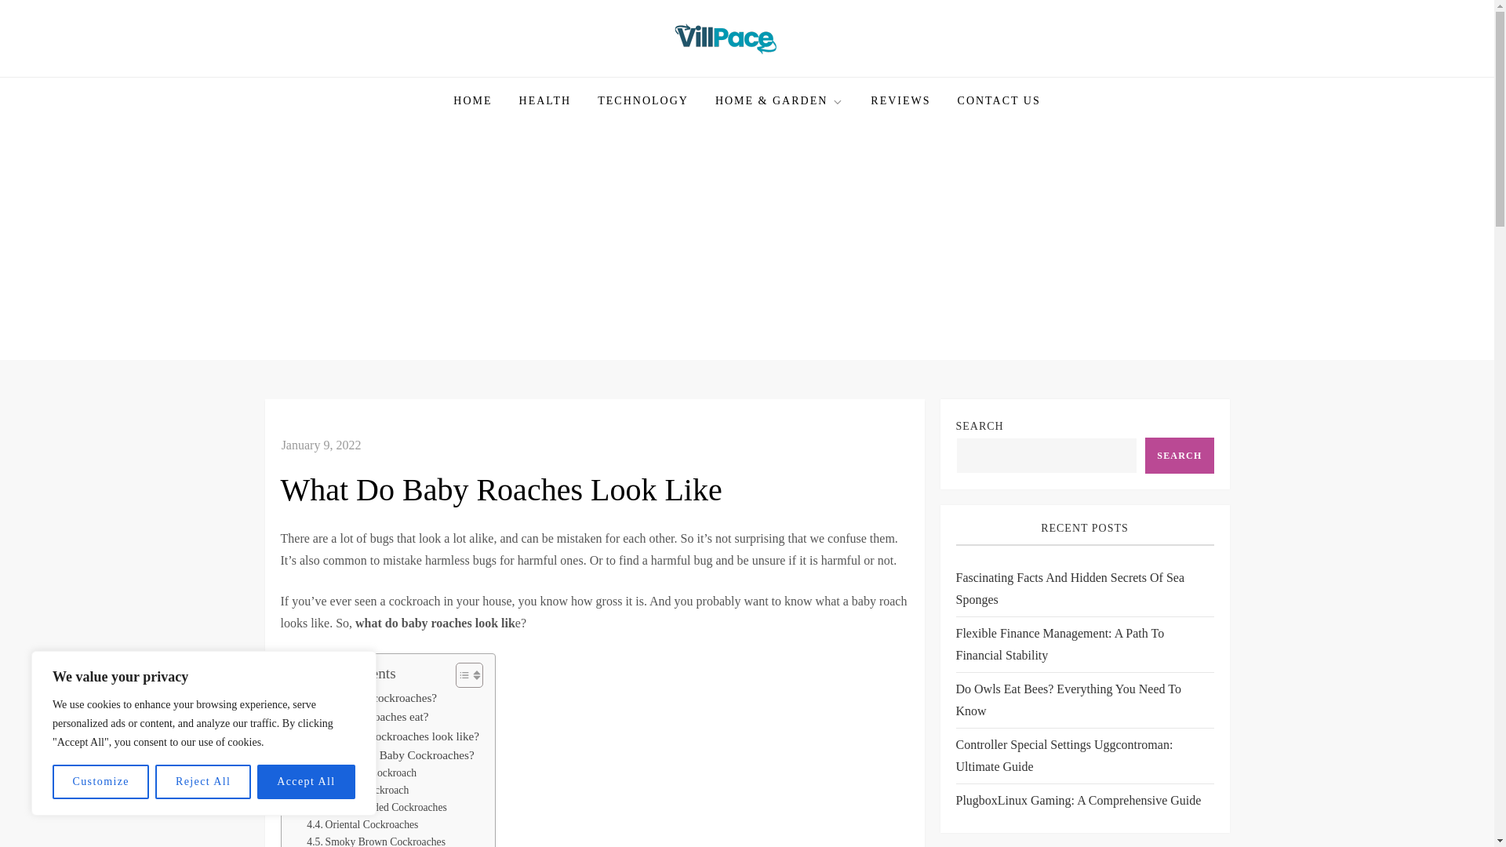  Describe the element at coordinates (376, 840) in the screenshot. I see `Smoky Brown Cockroaches` at that location.